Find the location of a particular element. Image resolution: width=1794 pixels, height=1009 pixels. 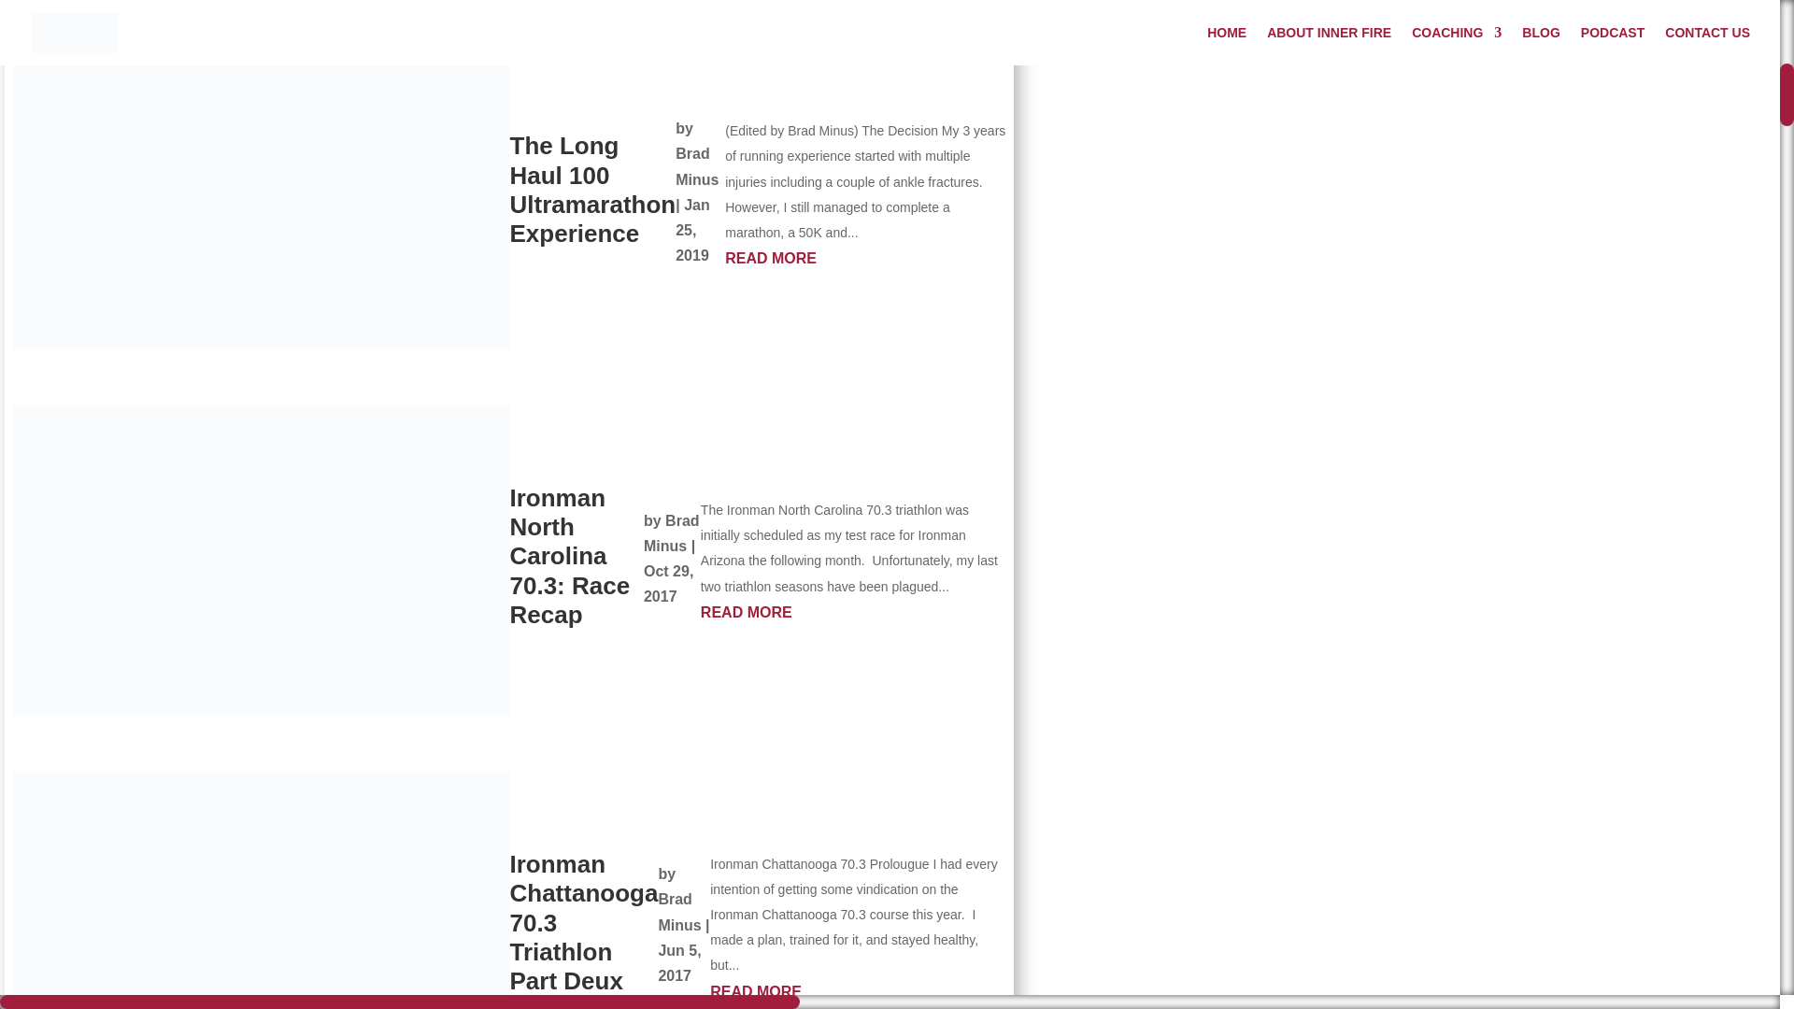

Posts by Brad Minus is located at coordinates (671, 533).